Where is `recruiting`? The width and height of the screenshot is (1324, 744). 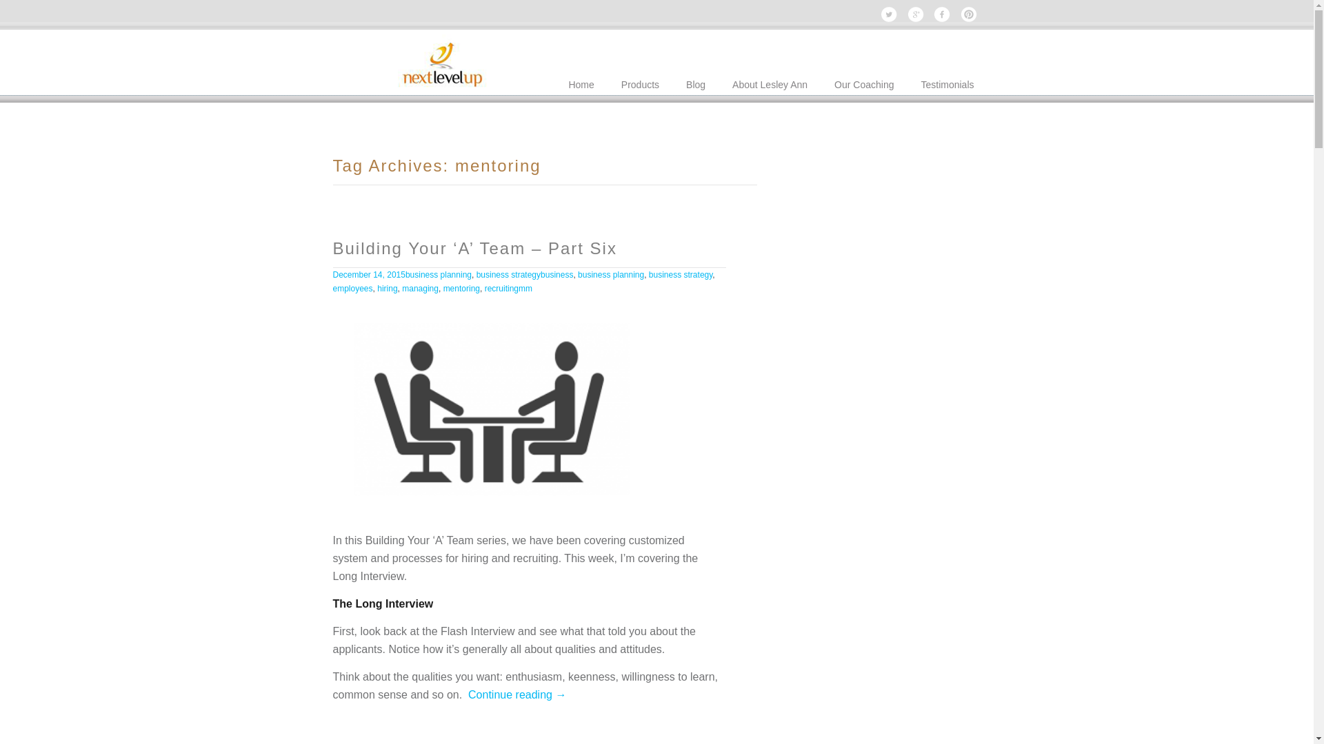 recruiting is located at coordinates (502, 289).